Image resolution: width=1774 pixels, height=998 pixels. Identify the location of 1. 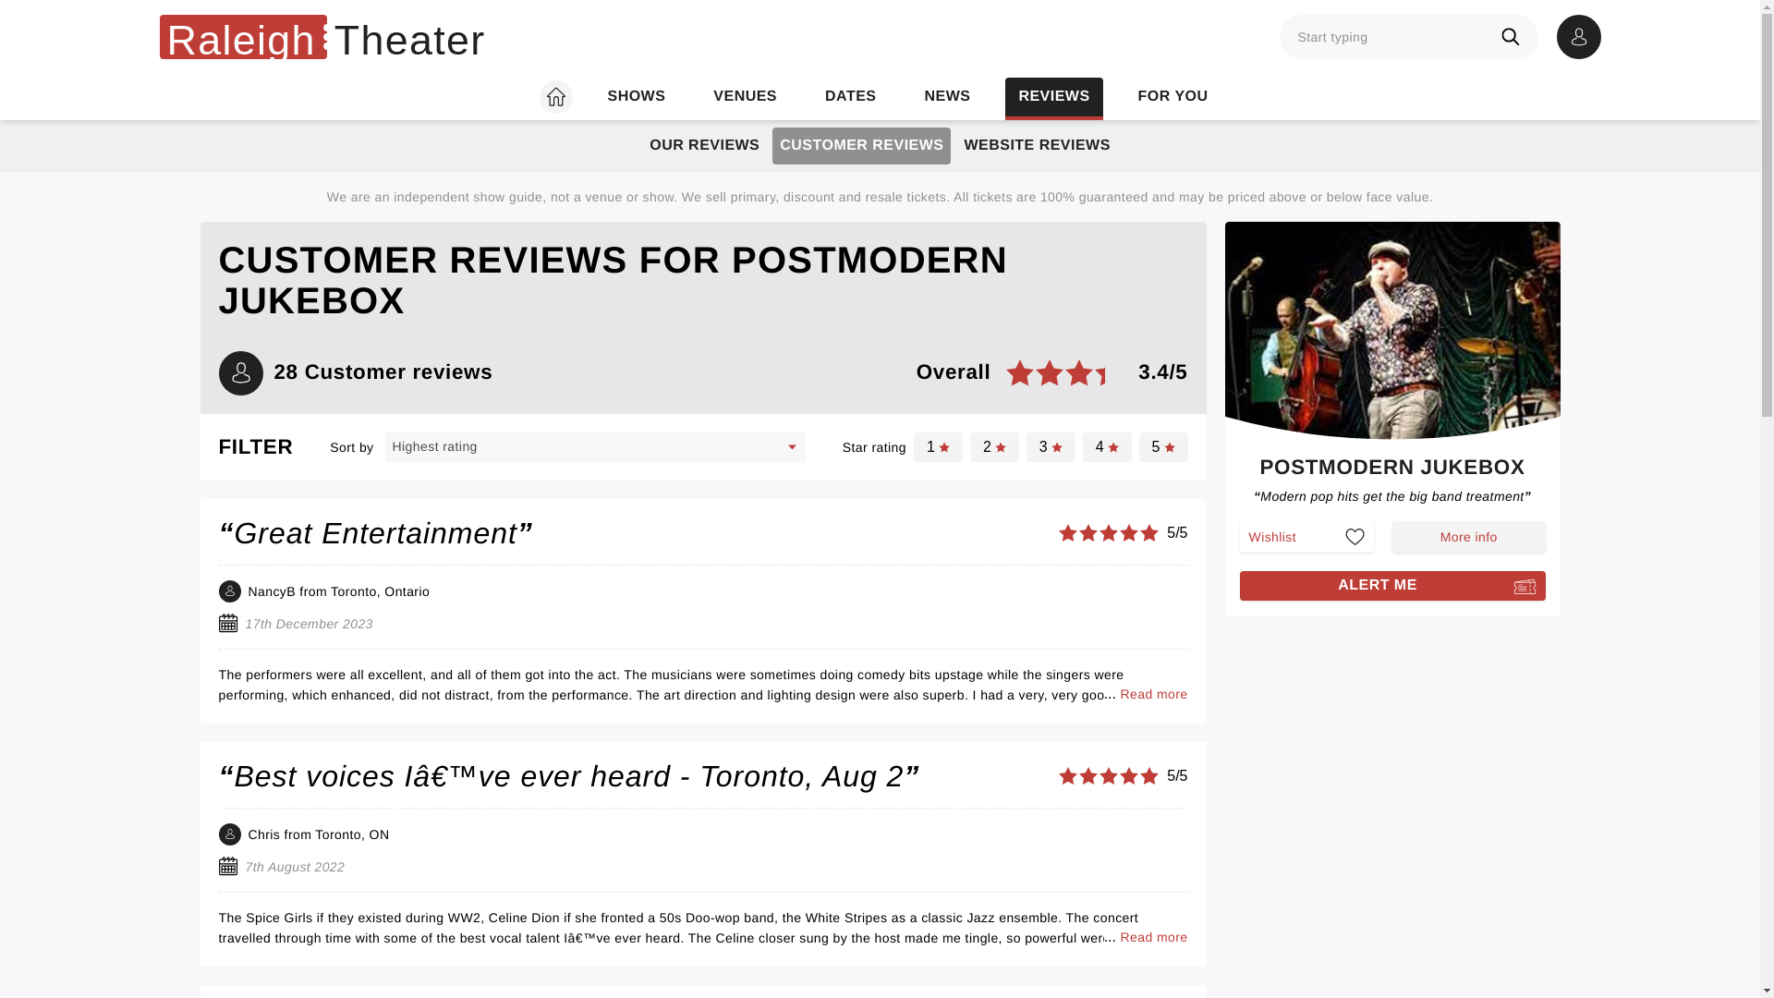
(938, 447).